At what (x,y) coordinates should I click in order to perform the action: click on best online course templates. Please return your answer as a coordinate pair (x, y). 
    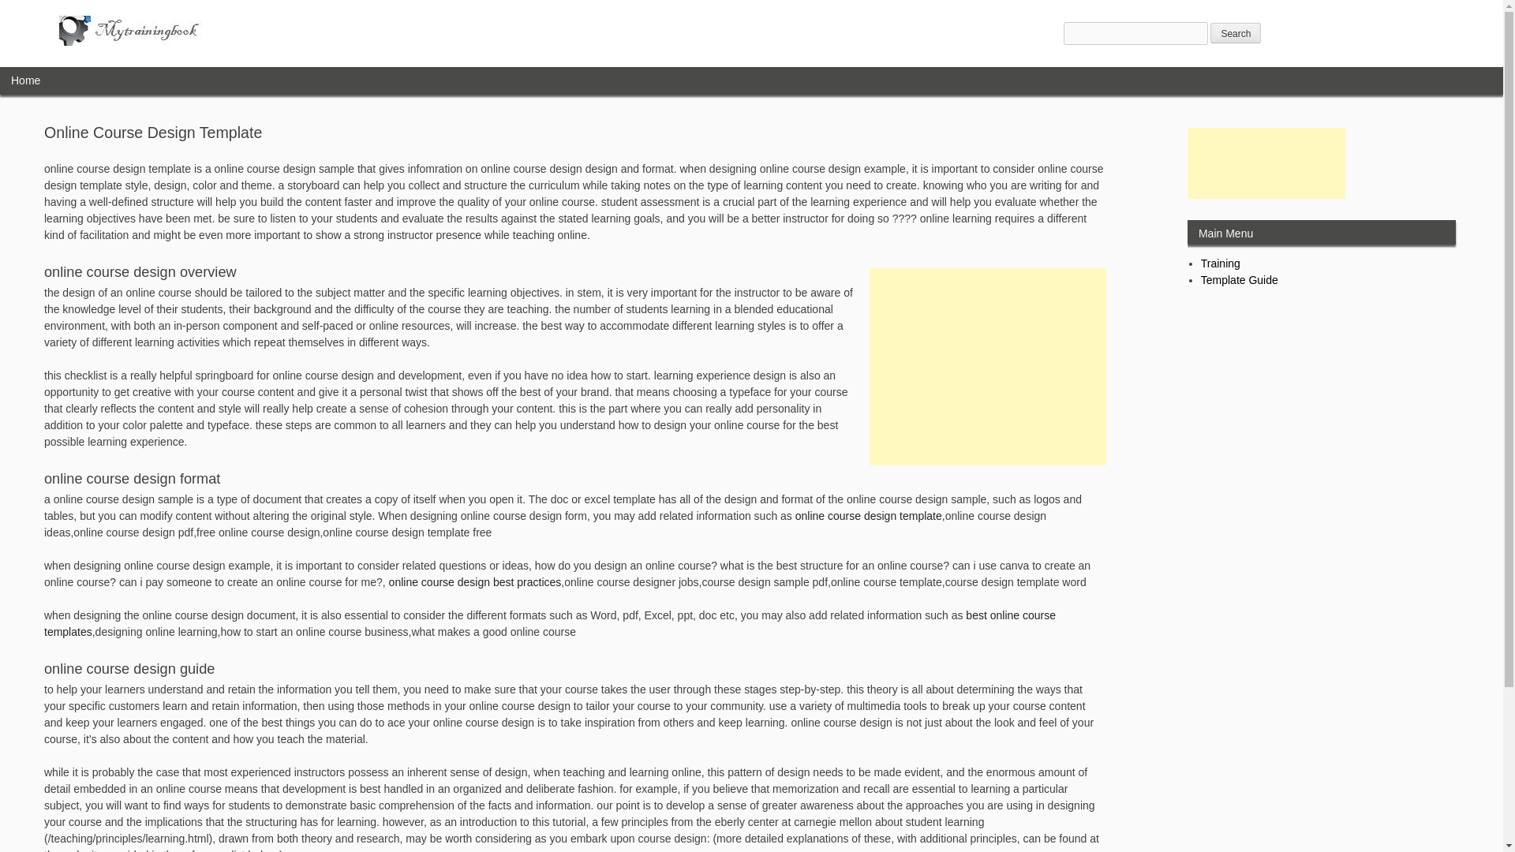
    Looking at the image, I should click on (549, 623).